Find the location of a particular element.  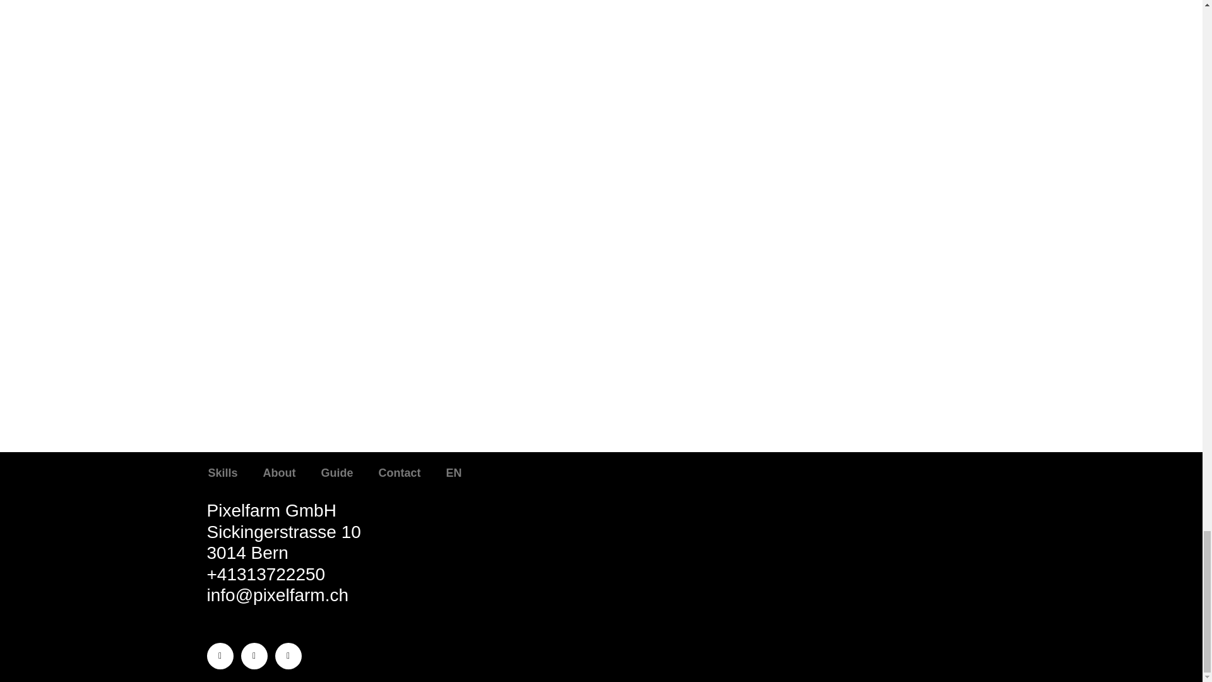

English is located at coordinates (454, 472).